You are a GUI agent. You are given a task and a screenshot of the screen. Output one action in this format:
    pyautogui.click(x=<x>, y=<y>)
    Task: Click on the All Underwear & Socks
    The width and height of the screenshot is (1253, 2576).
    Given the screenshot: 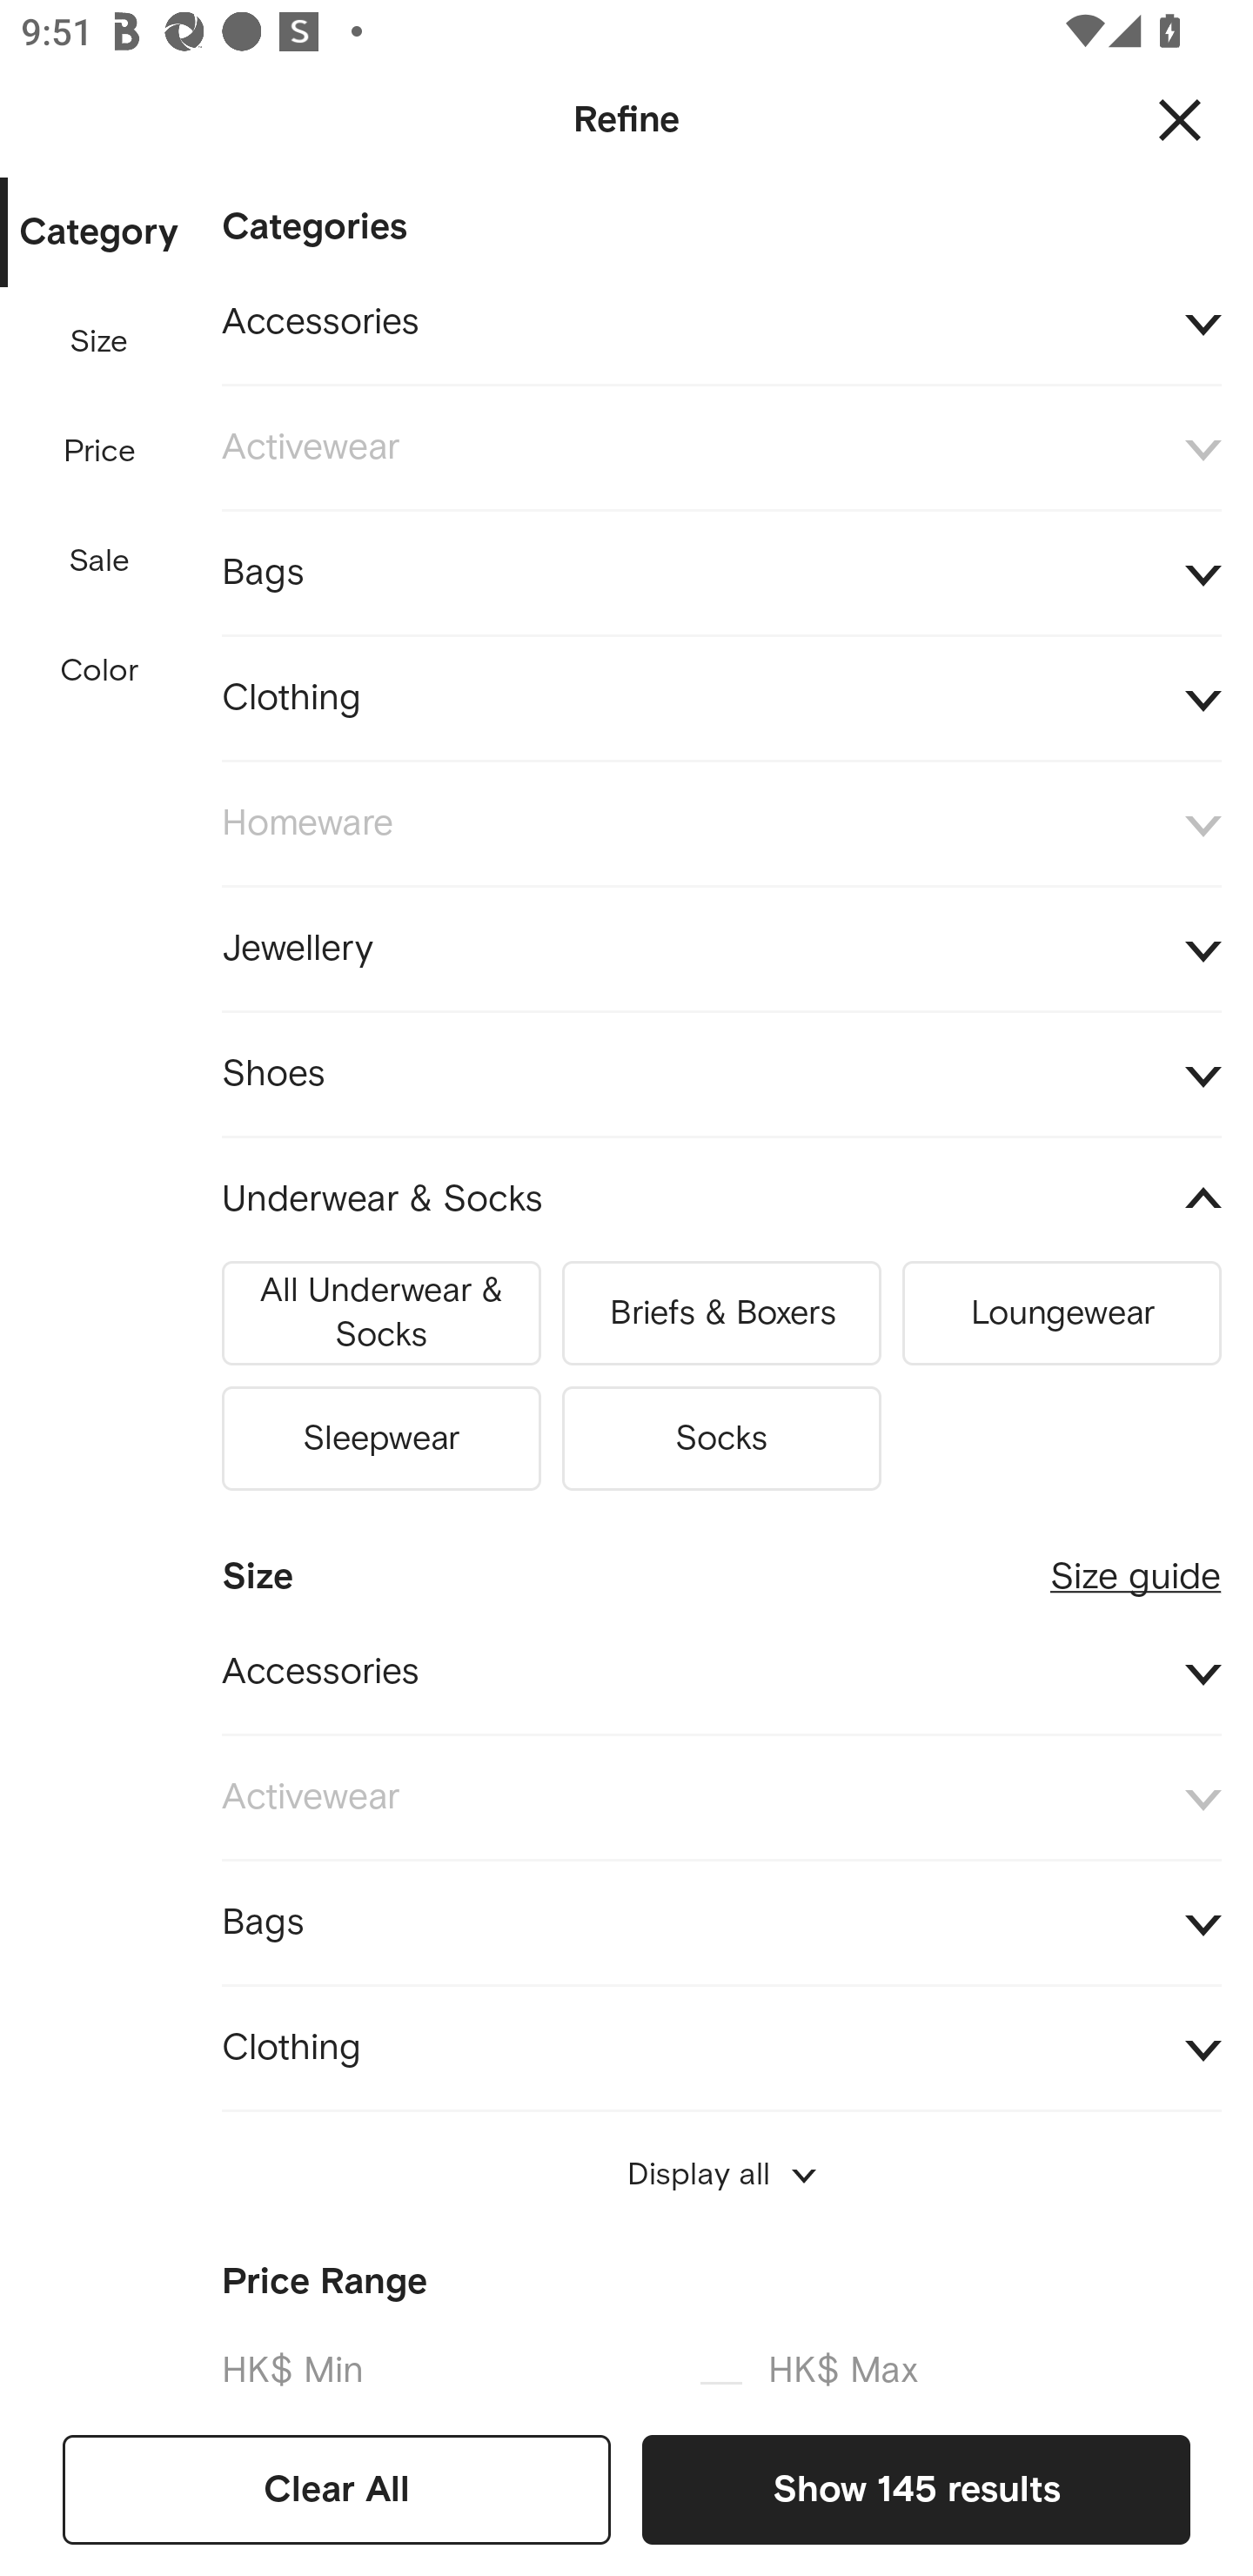 What is the action you would take?
    pyautogui.click(x=381, y=1312)
    